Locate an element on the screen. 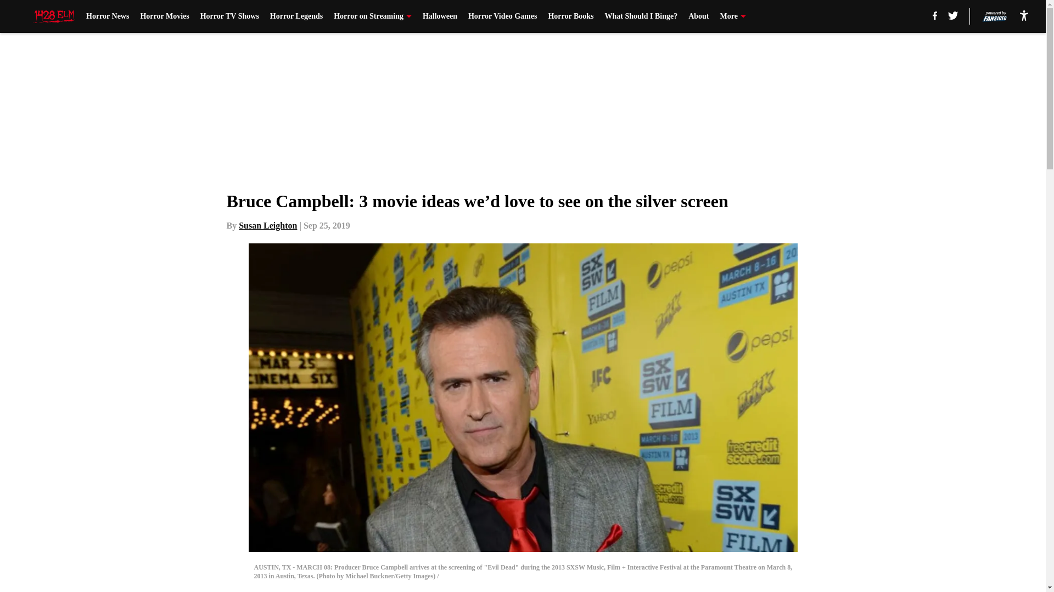 Image resolution: width=1054 pixels, height=592 pixels. Horror on Streaming is located at coordinates (373, 16).